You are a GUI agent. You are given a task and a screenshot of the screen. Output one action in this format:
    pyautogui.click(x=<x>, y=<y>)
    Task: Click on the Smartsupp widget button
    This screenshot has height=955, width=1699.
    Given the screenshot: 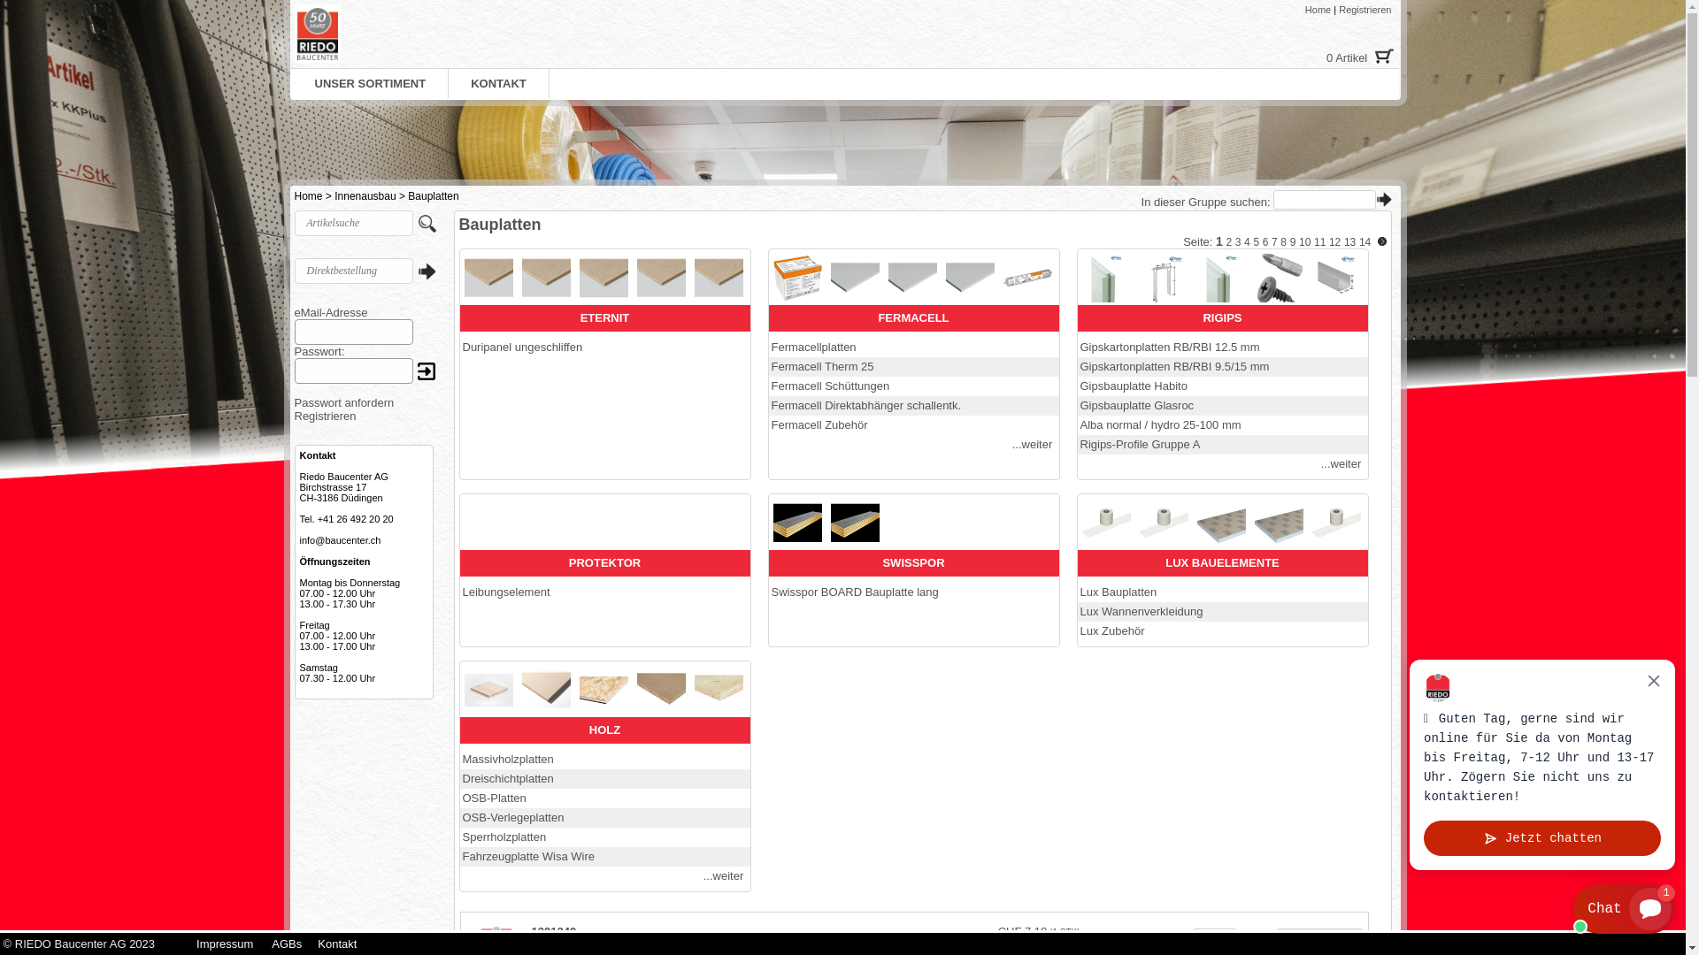 What is the action you would take?
    pyautogui.click(x=1625, y=909)
    